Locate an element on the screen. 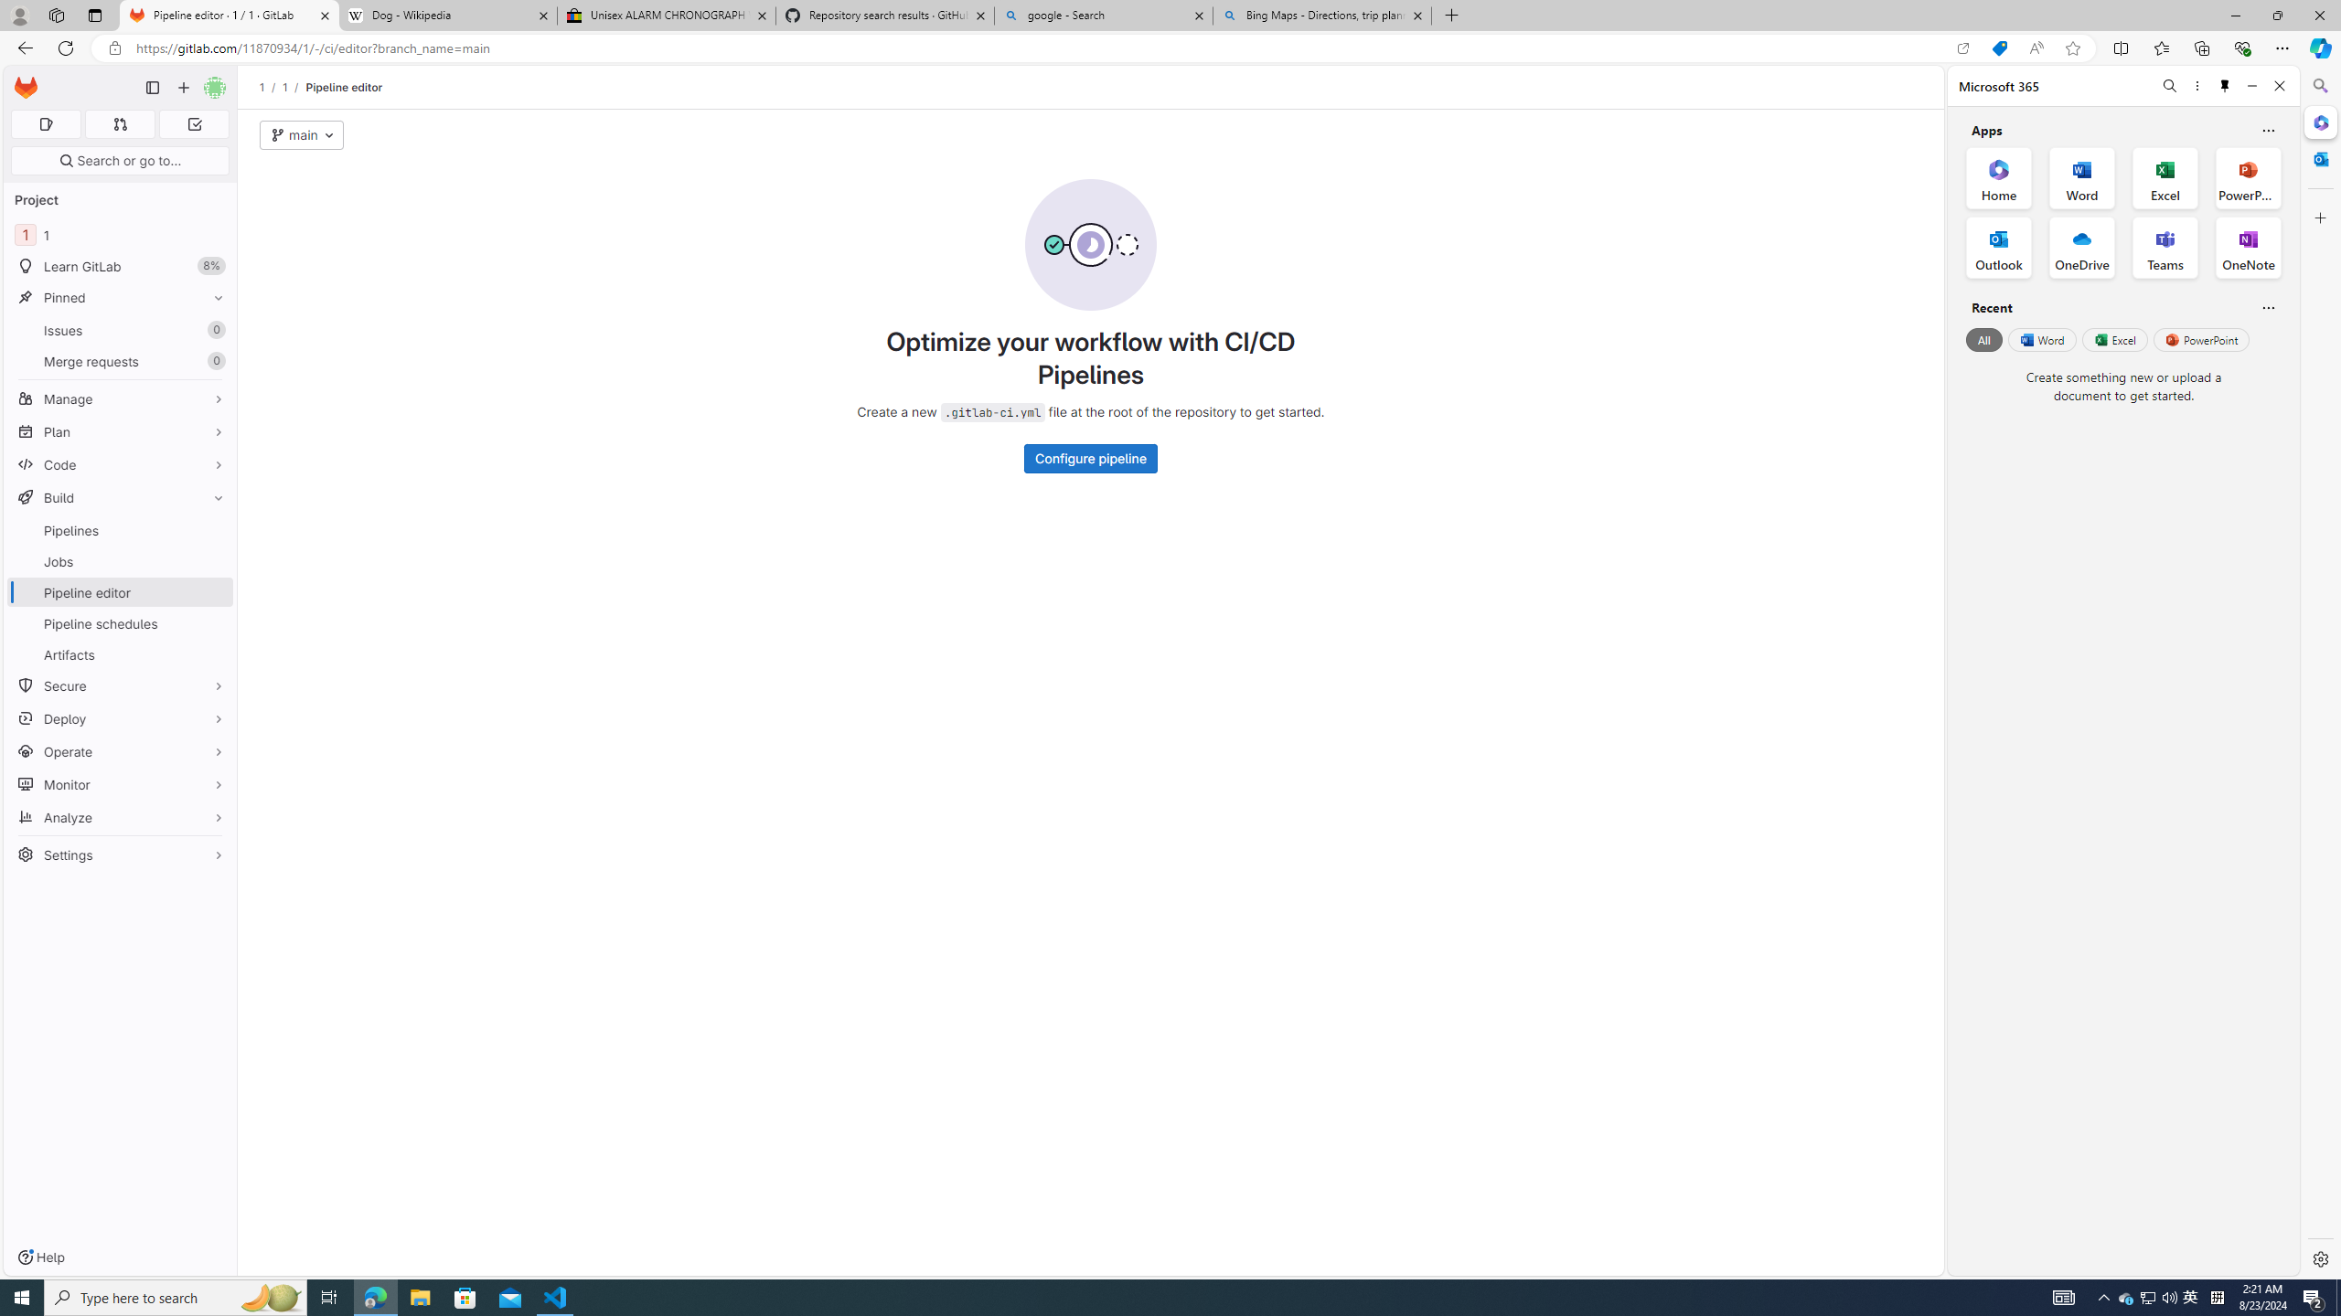 The image size is (2341, 1316). Issues 0 is located at coordinates (121, 330).